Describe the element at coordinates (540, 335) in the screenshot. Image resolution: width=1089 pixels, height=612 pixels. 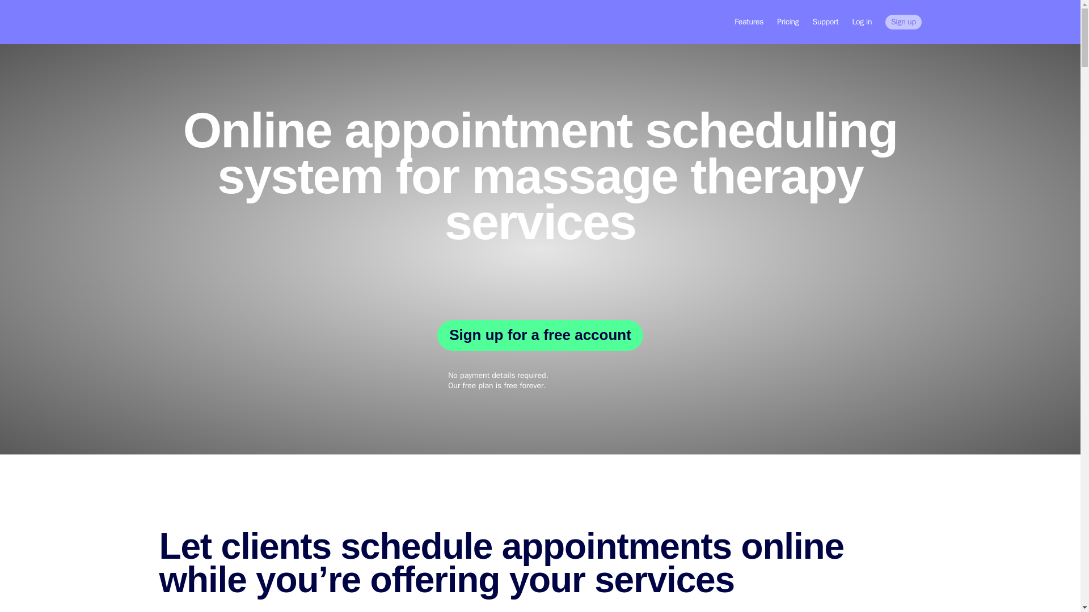
I see `Sign up for a free account` at that location.